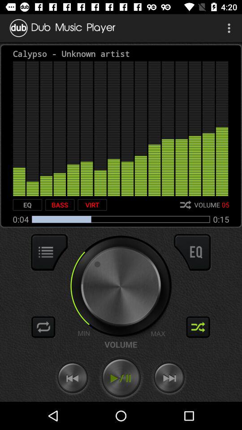 The height and width of the screenshot is (430, 242). I want to click on open icon next to the  virt, so click(60, 205).